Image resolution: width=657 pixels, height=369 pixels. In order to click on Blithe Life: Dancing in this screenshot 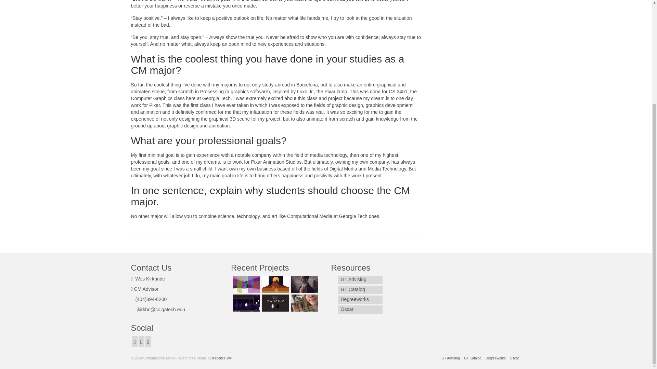, I will do `click(274, 303)`.